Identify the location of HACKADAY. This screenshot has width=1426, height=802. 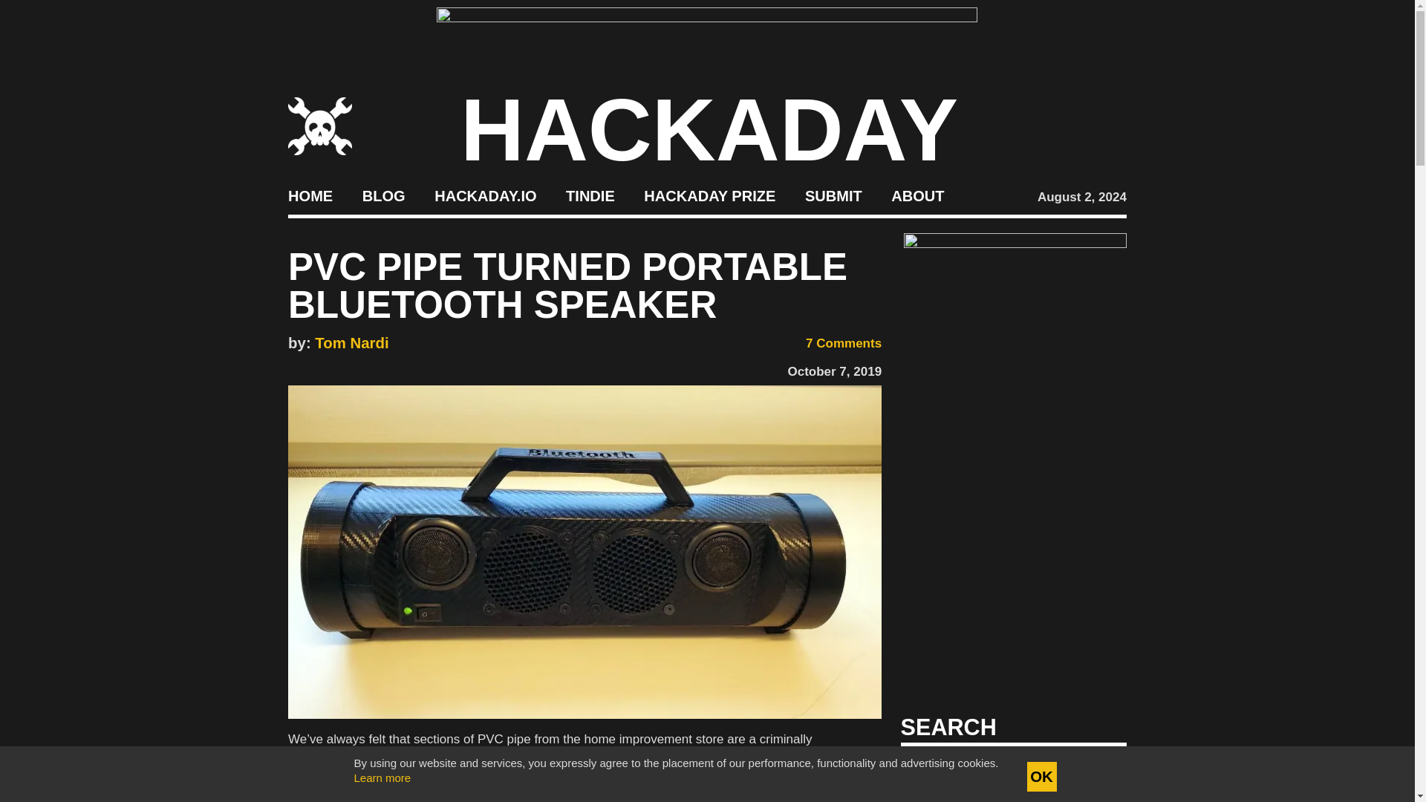
(709, 129).